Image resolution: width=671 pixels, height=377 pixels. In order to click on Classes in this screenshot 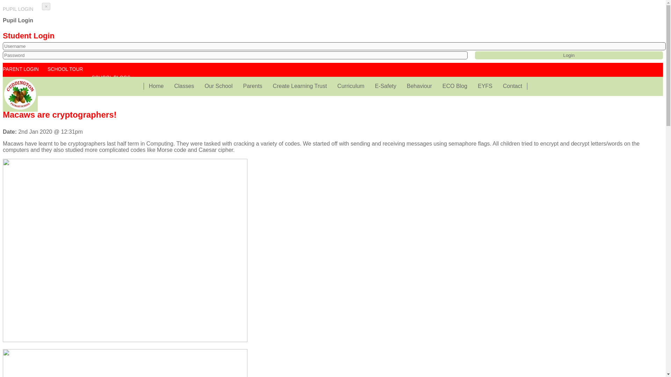, I will do `click(184, 86)`.